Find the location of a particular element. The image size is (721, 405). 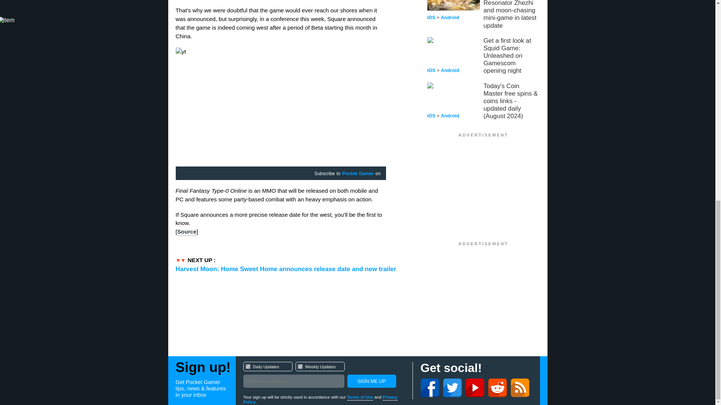

Sign Me Up is located at coordinates (371, 381).